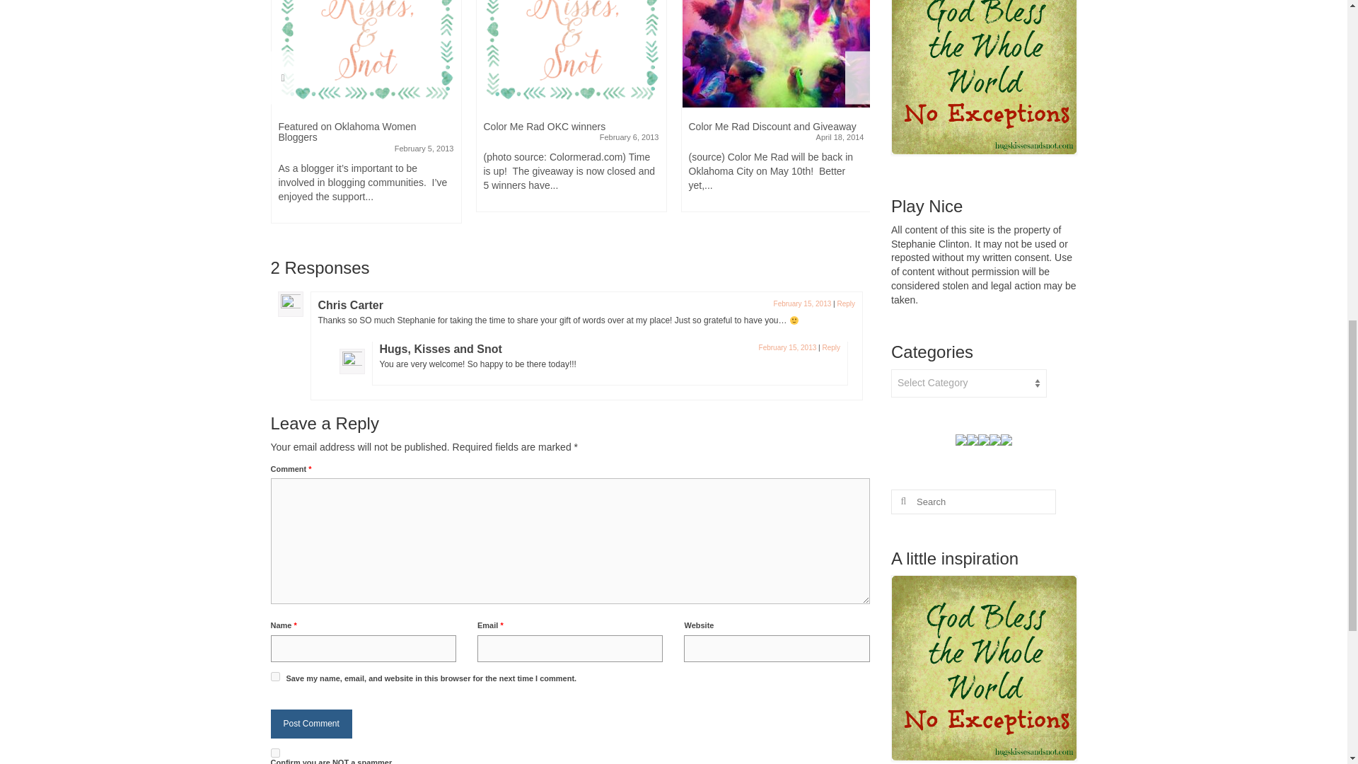  What do you see at coordinates (983, 78) in the screenshot?
I see `God bless the whole world` at bounding box center [983, 78].